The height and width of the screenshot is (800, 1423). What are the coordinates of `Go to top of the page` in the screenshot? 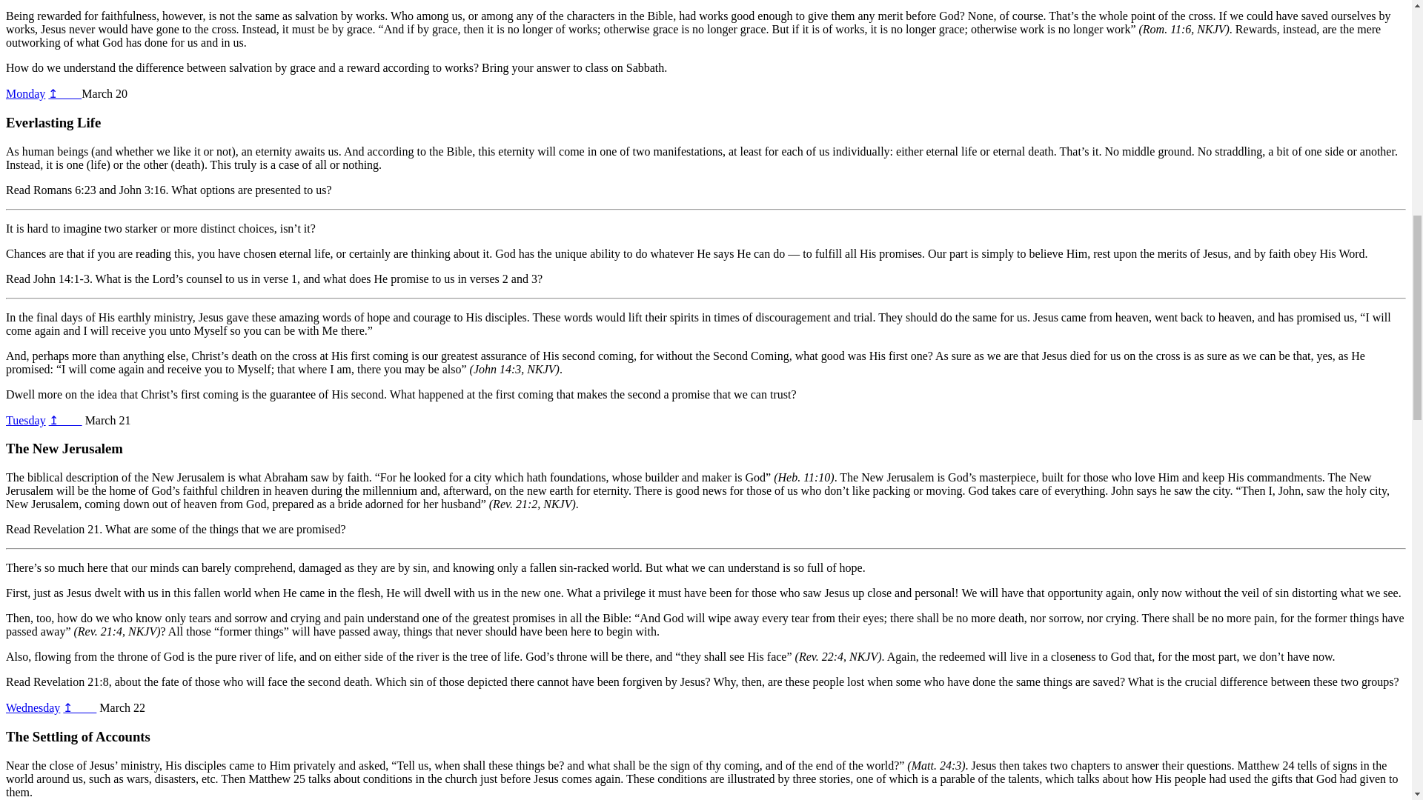 It's located at (65, 420).